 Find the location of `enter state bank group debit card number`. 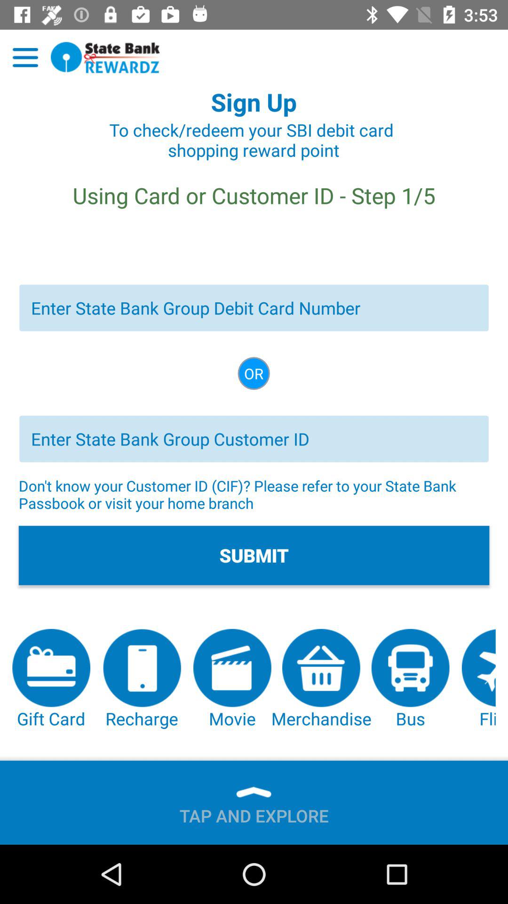

enter state bank group debit card number is located at coordinates (254, 308).